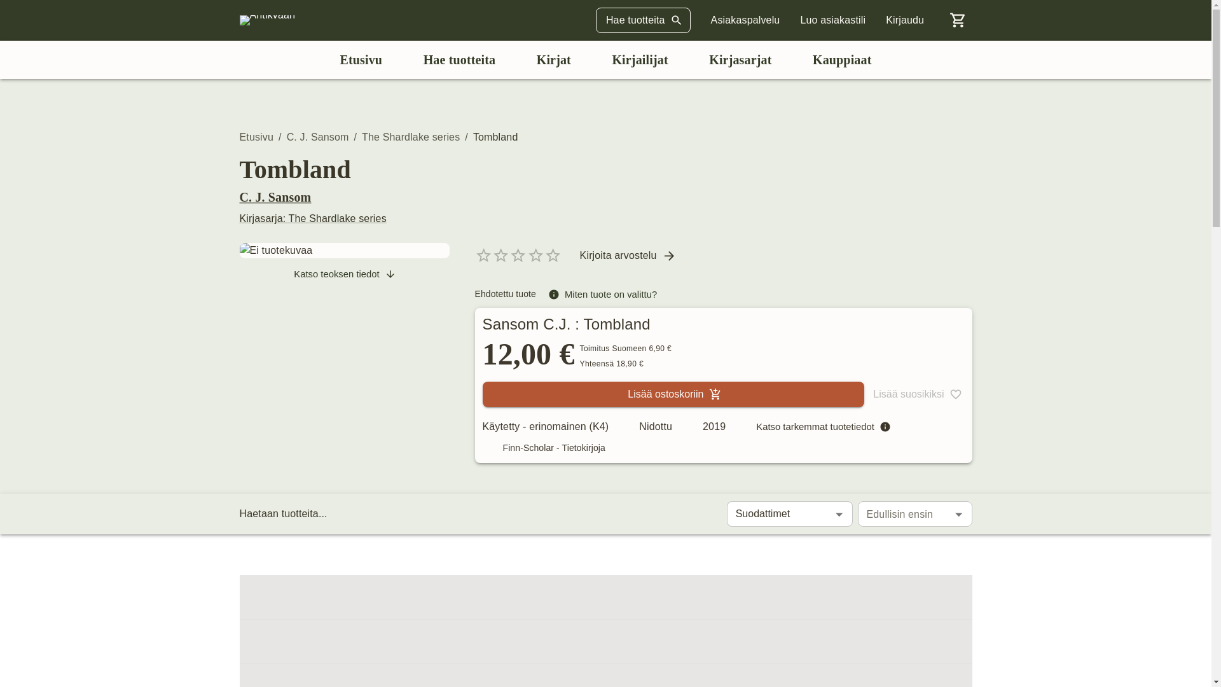  Describe the element at coordinates (789, 514) in the screenshot. I see `Suodattimet` at that location.